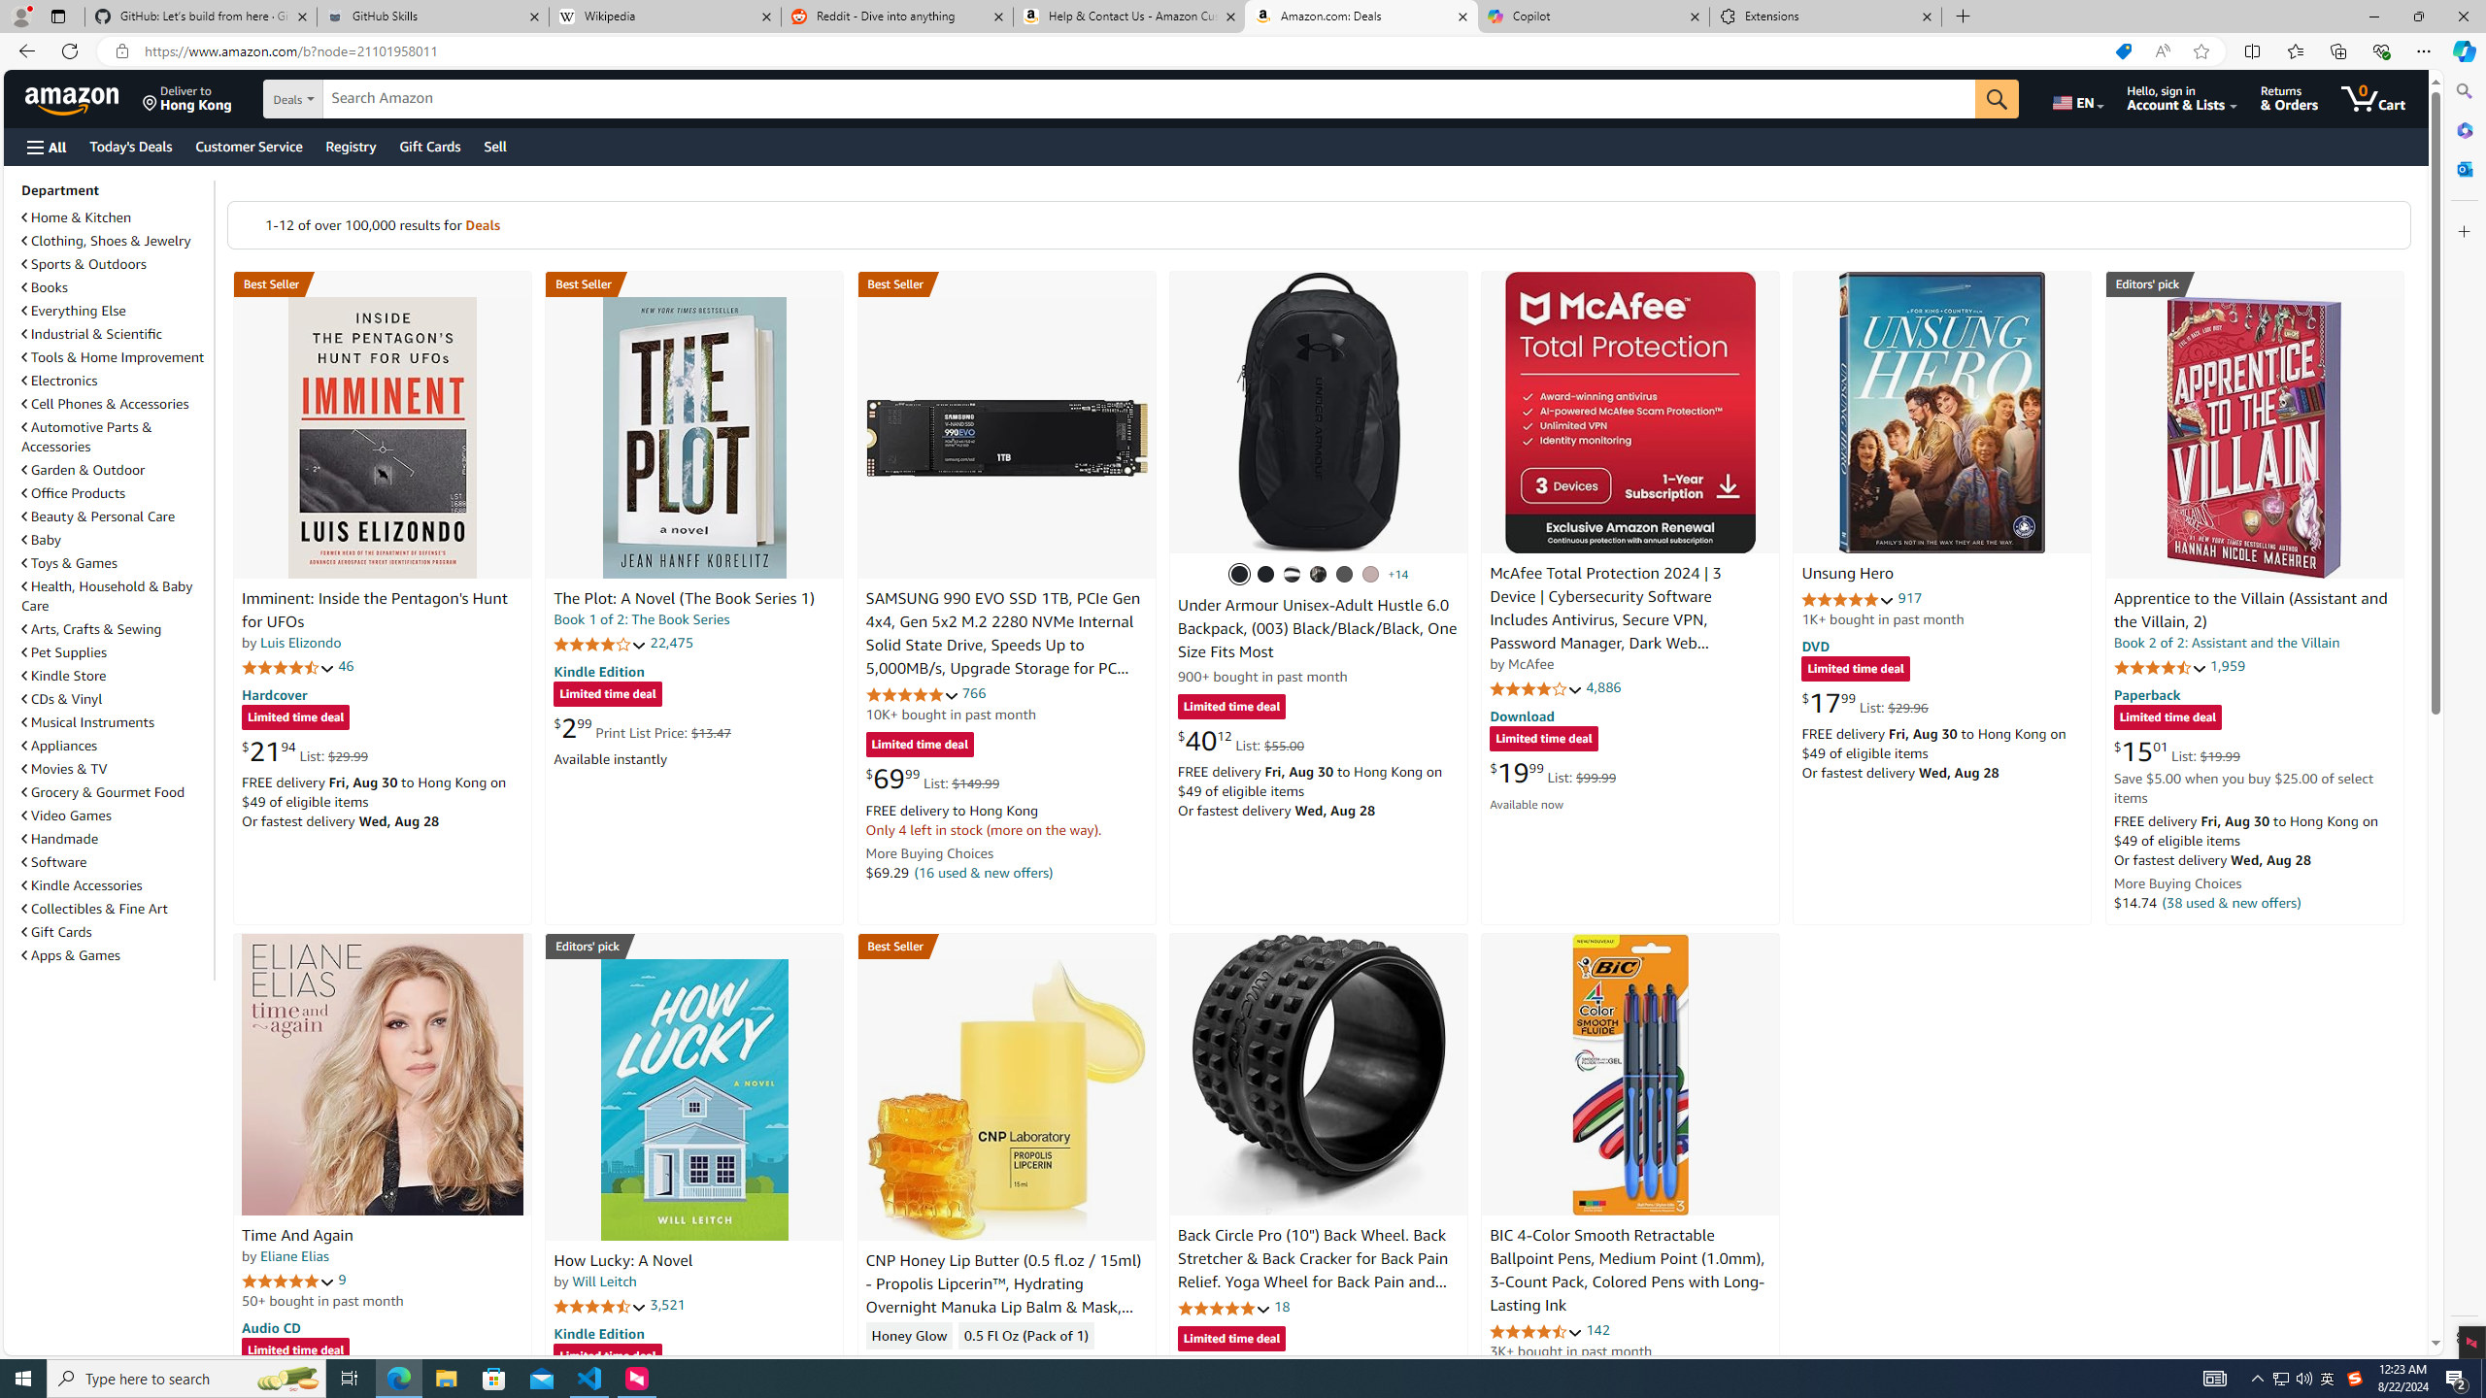 Image resolution: width=2486 pixels, height=1398 pixels. Describe the element at coordinates (91, 629) in the screenshot. I see `Arts, Crafts & Sewing` at that location.